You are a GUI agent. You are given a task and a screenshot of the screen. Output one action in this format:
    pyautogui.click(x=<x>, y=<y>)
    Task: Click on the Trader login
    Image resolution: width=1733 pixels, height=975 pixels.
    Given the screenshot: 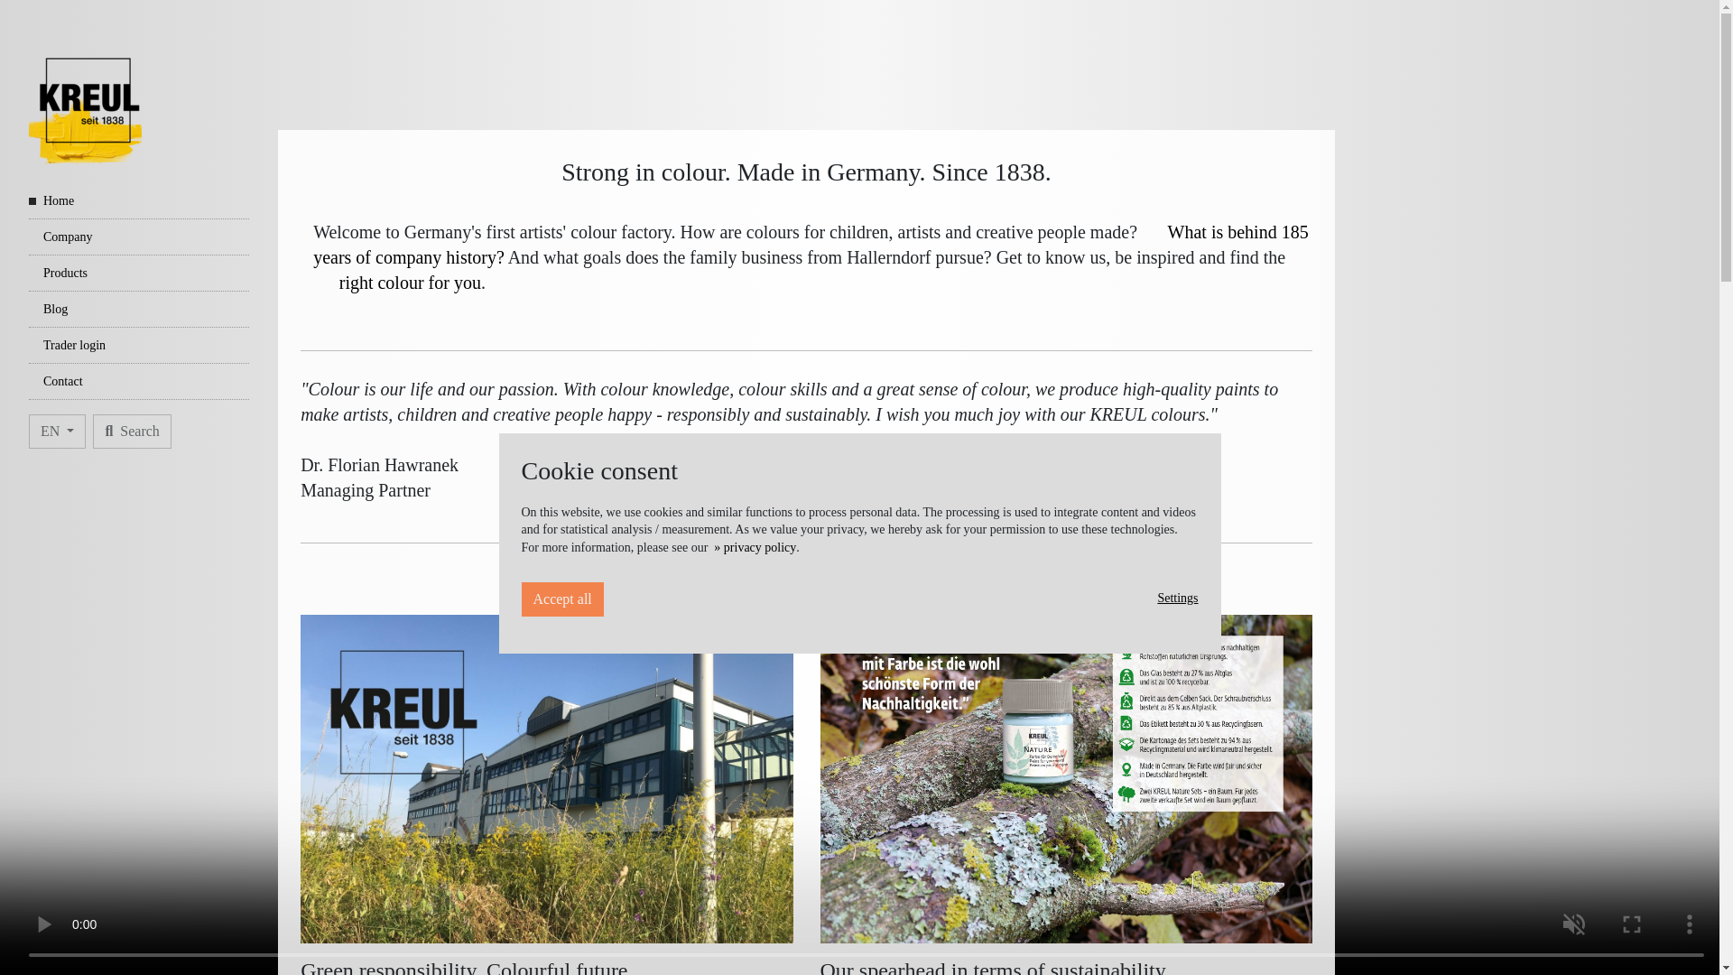 What is the action you would take?
    pyautogui.click(x=139, y=345)
    